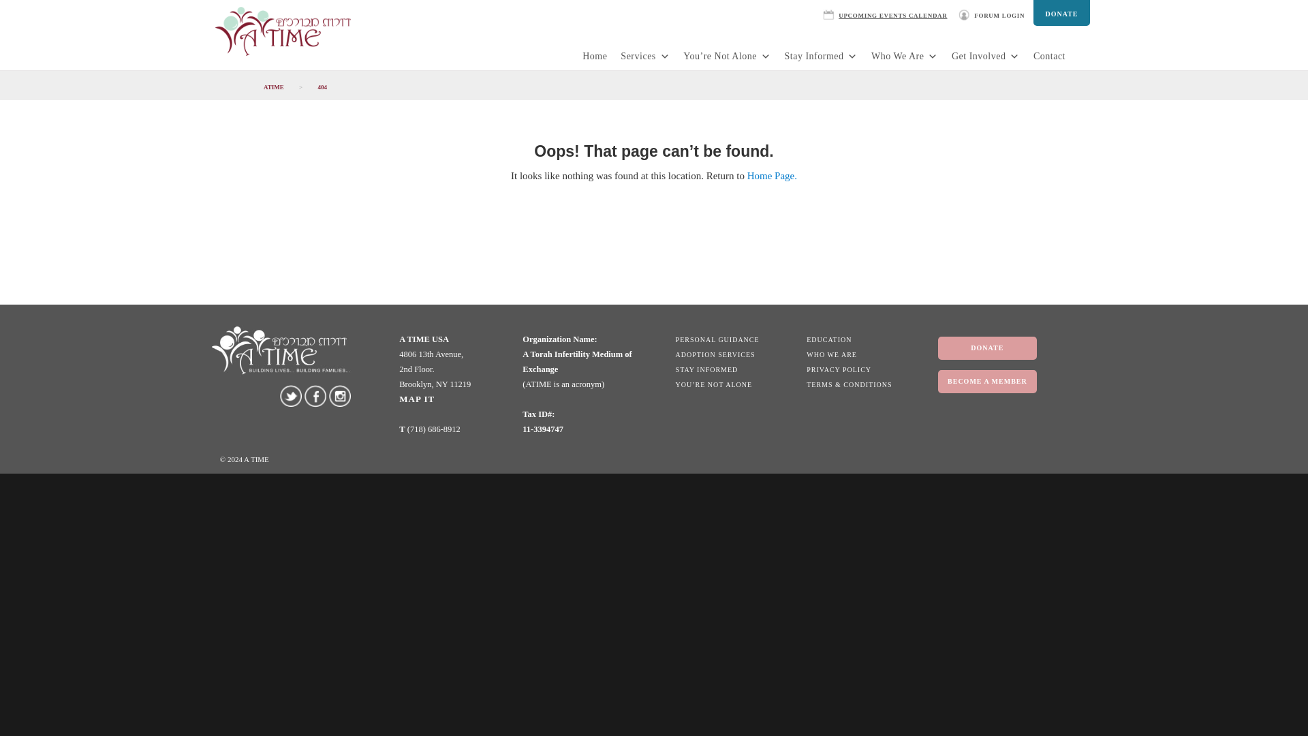 The image size is (1308, 736). I want to click on UPCOMING EVENTS CALENDAR, so click(888, 13).